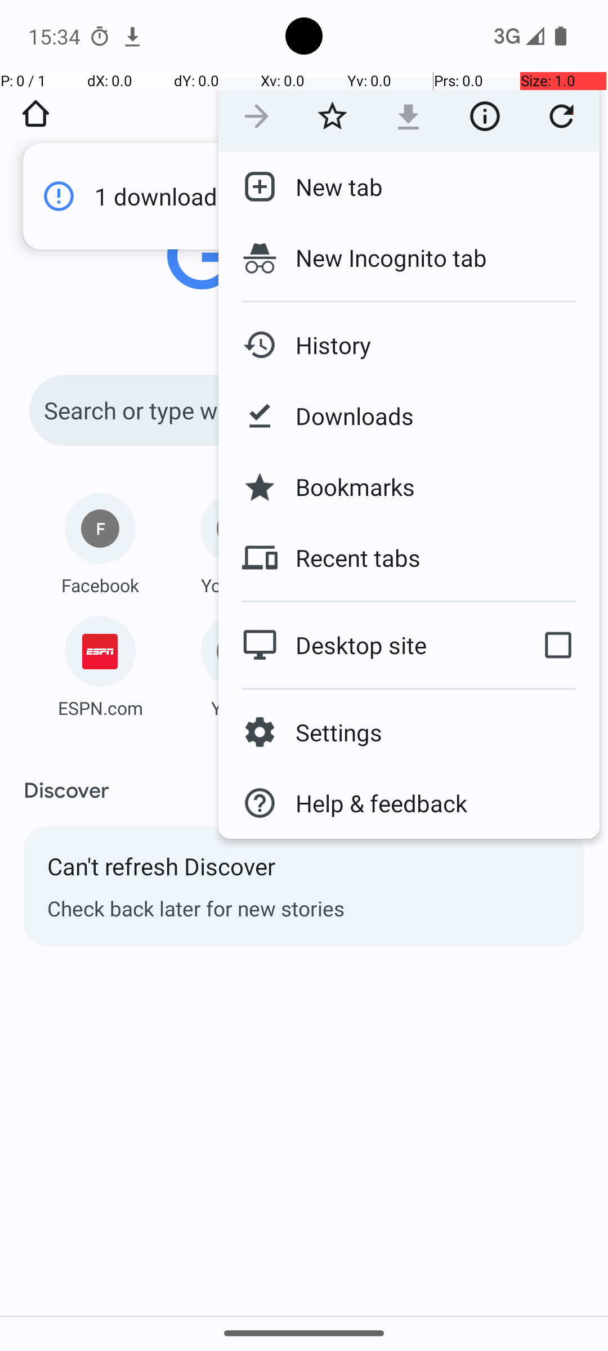  Describe the element at coordinates (346, 487) in the screenshot. I see `Bookmarks` at that location.